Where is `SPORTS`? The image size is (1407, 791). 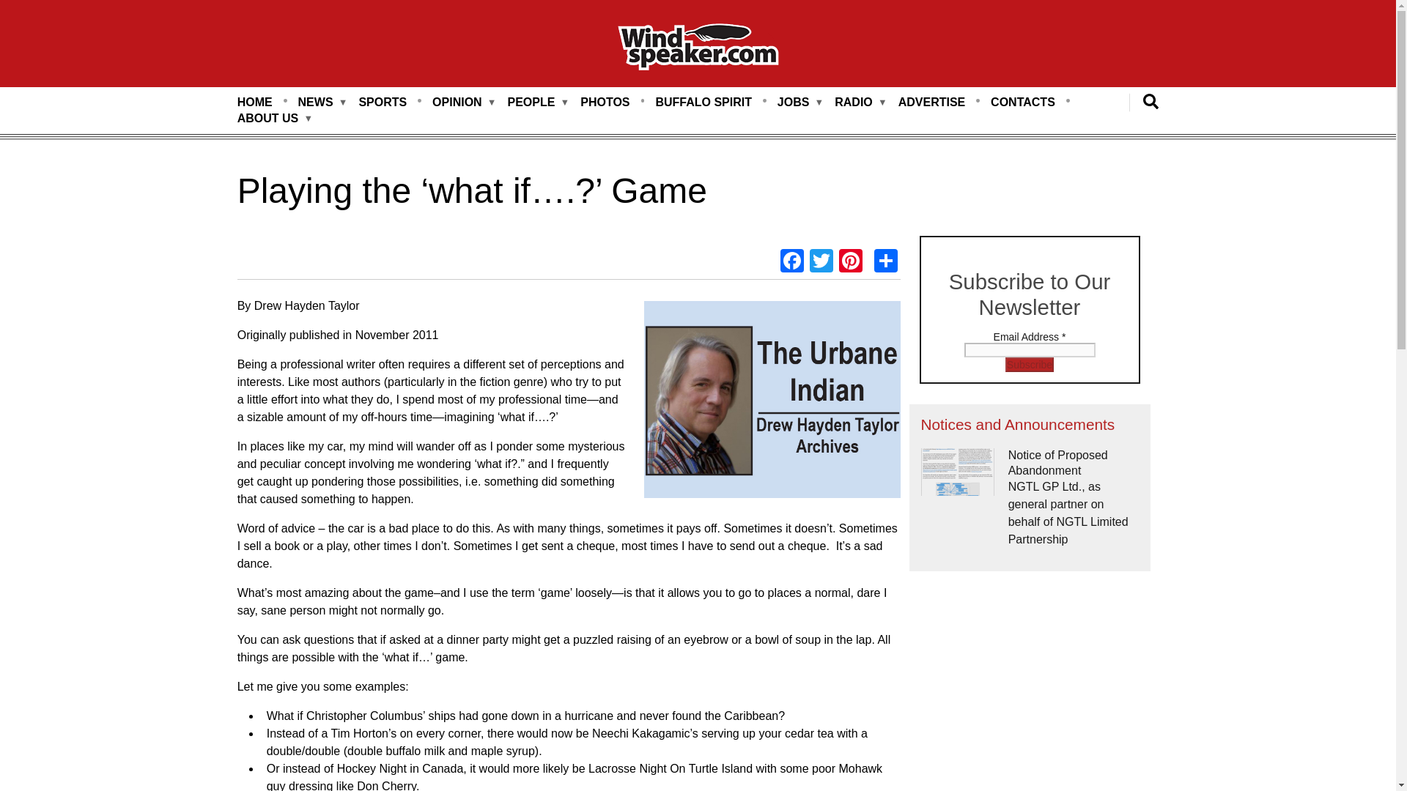
SPORTS is located at coordinates (383, 103).